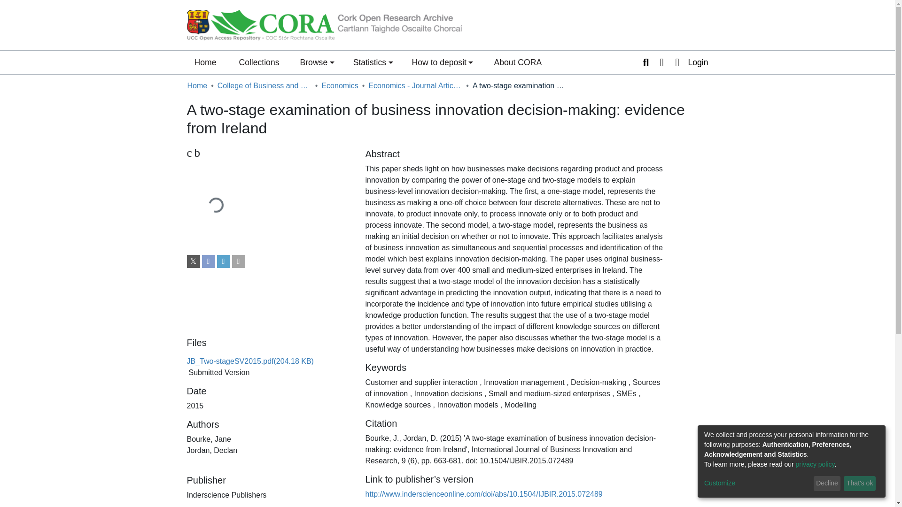 The width and height of the screenshot is (902, 507). What do you see at coordinates (815, 464) in the screenshot?
I see `privacy policy` at bounding box center [815, 464].